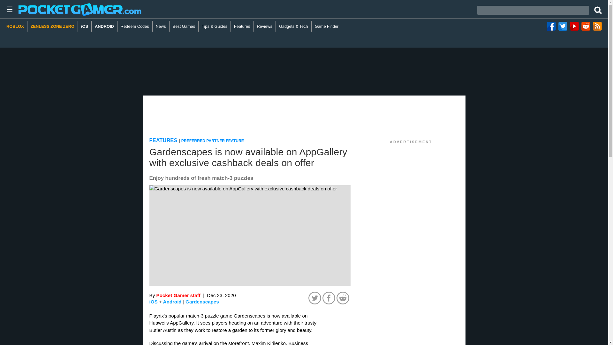 Image resolution: width=613 pixels, height=345 pixels. I want to click on Reviews, so click(265, 26).